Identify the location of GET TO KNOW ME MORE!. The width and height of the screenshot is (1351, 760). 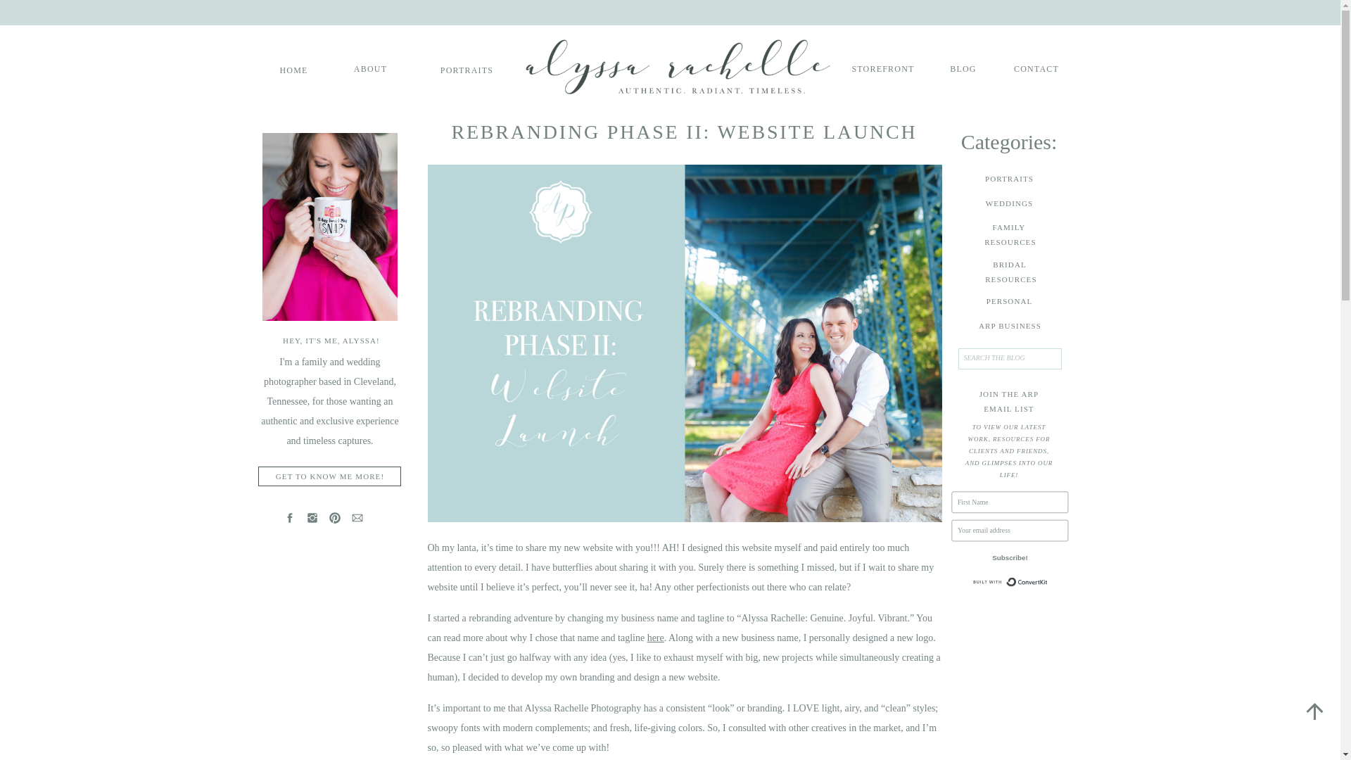
(467, 69).